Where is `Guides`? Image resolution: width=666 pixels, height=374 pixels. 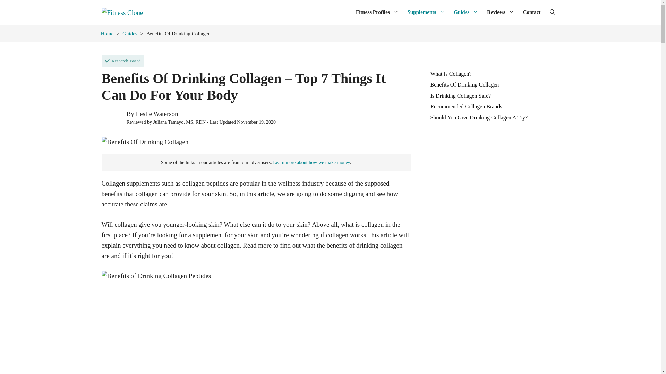 Guides is located at coordinates (466, 12).